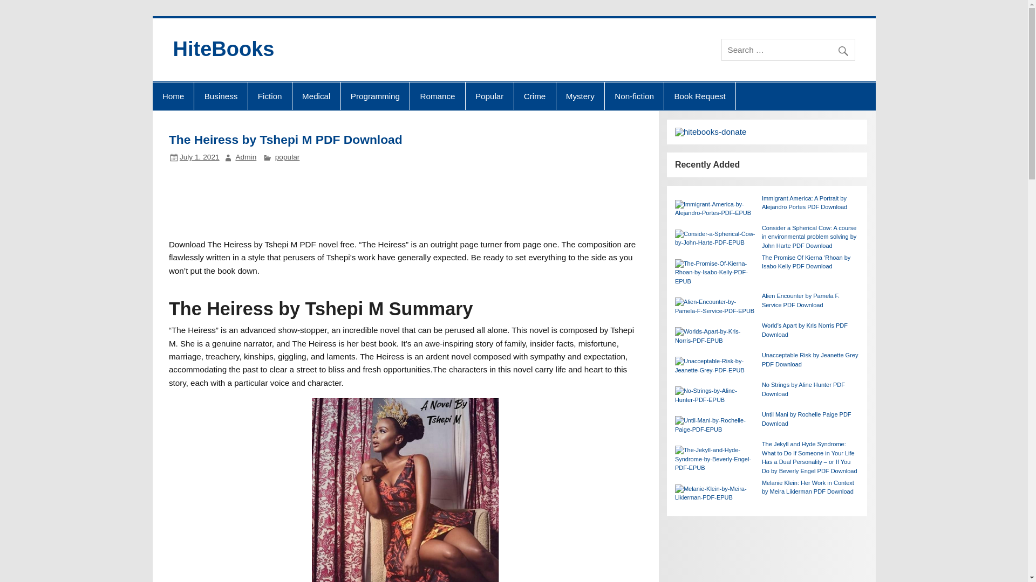  What do you see at coordinates (699, 96) in the screenshot?
I see `Book Request` at bounding box center [699, 96].